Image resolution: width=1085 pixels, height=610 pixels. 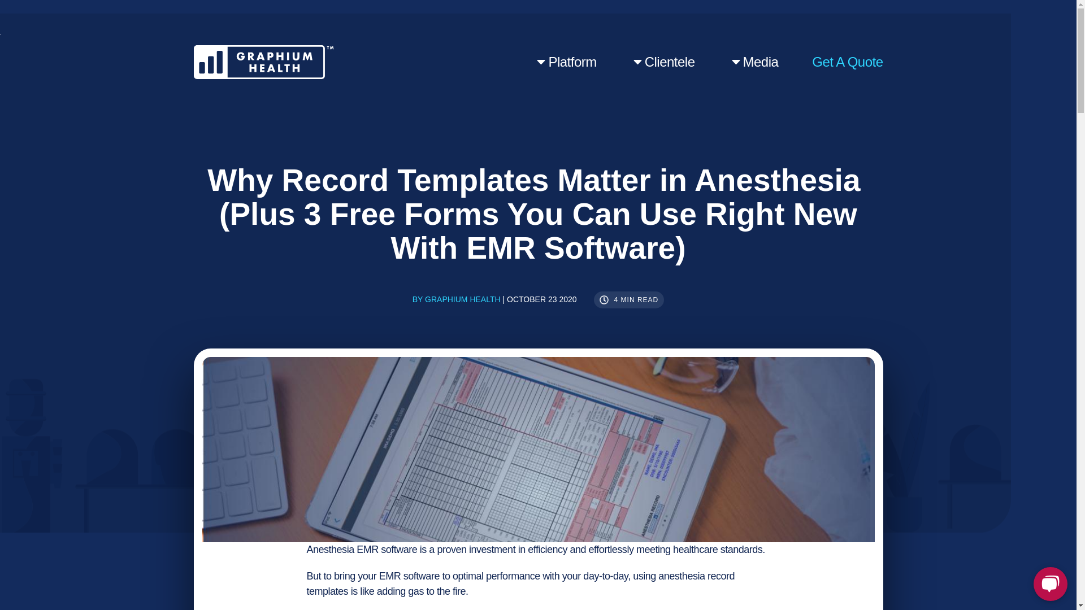 What do you see at coordinates (462, 299) in the screenshot?
I see `Posts by Graphium Health` at bounding box center [462, 299].